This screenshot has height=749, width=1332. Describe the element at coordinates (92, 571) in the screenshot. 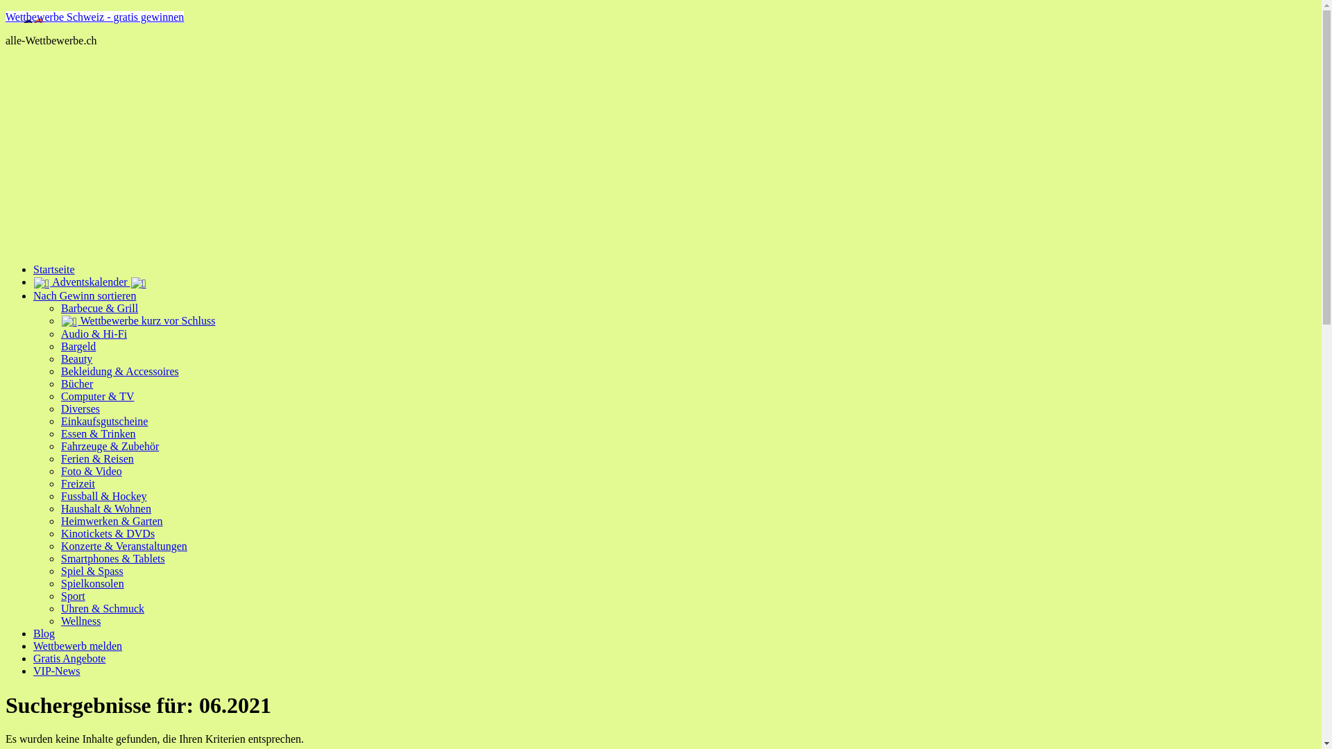

I see `Spiel & Spass` at that location.